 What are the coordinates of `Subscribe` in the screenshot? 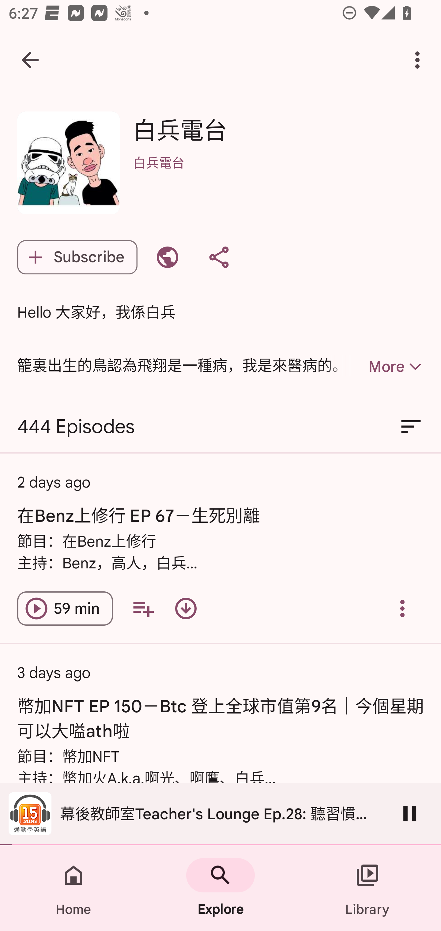 It's located at (77, 257).